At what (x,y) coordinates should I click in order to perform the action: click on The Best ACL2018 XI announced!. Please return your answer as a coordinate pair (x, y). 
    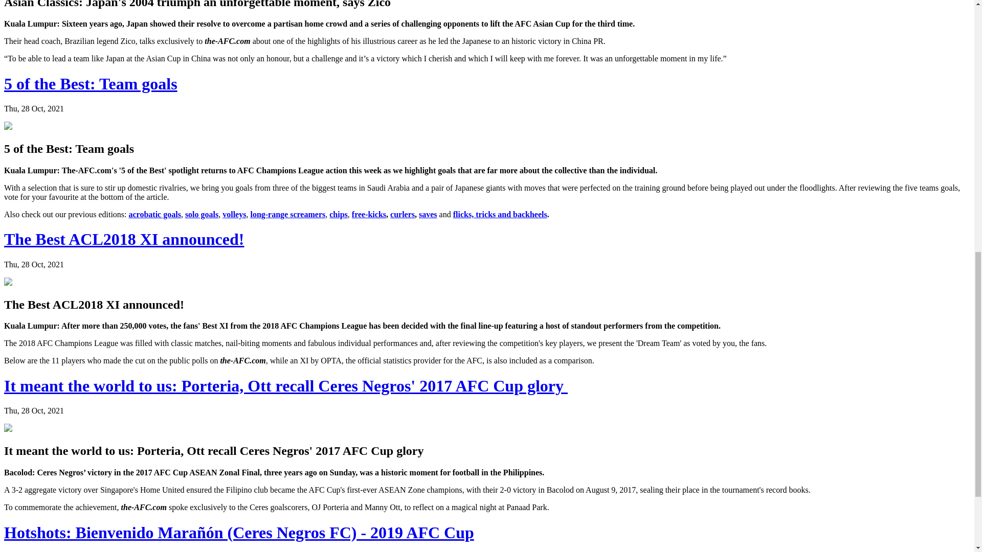
    Looking at the image, I should click on (124, 239).